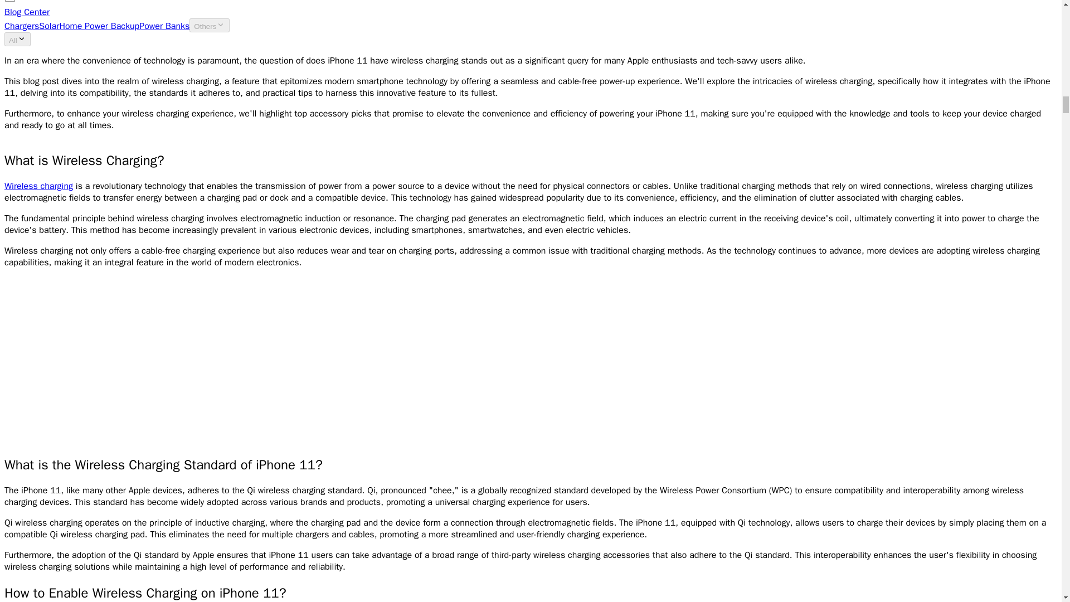 The width and height of the screenshot is (1070, 602). I want to click on Blog Center, so click(27, 12).